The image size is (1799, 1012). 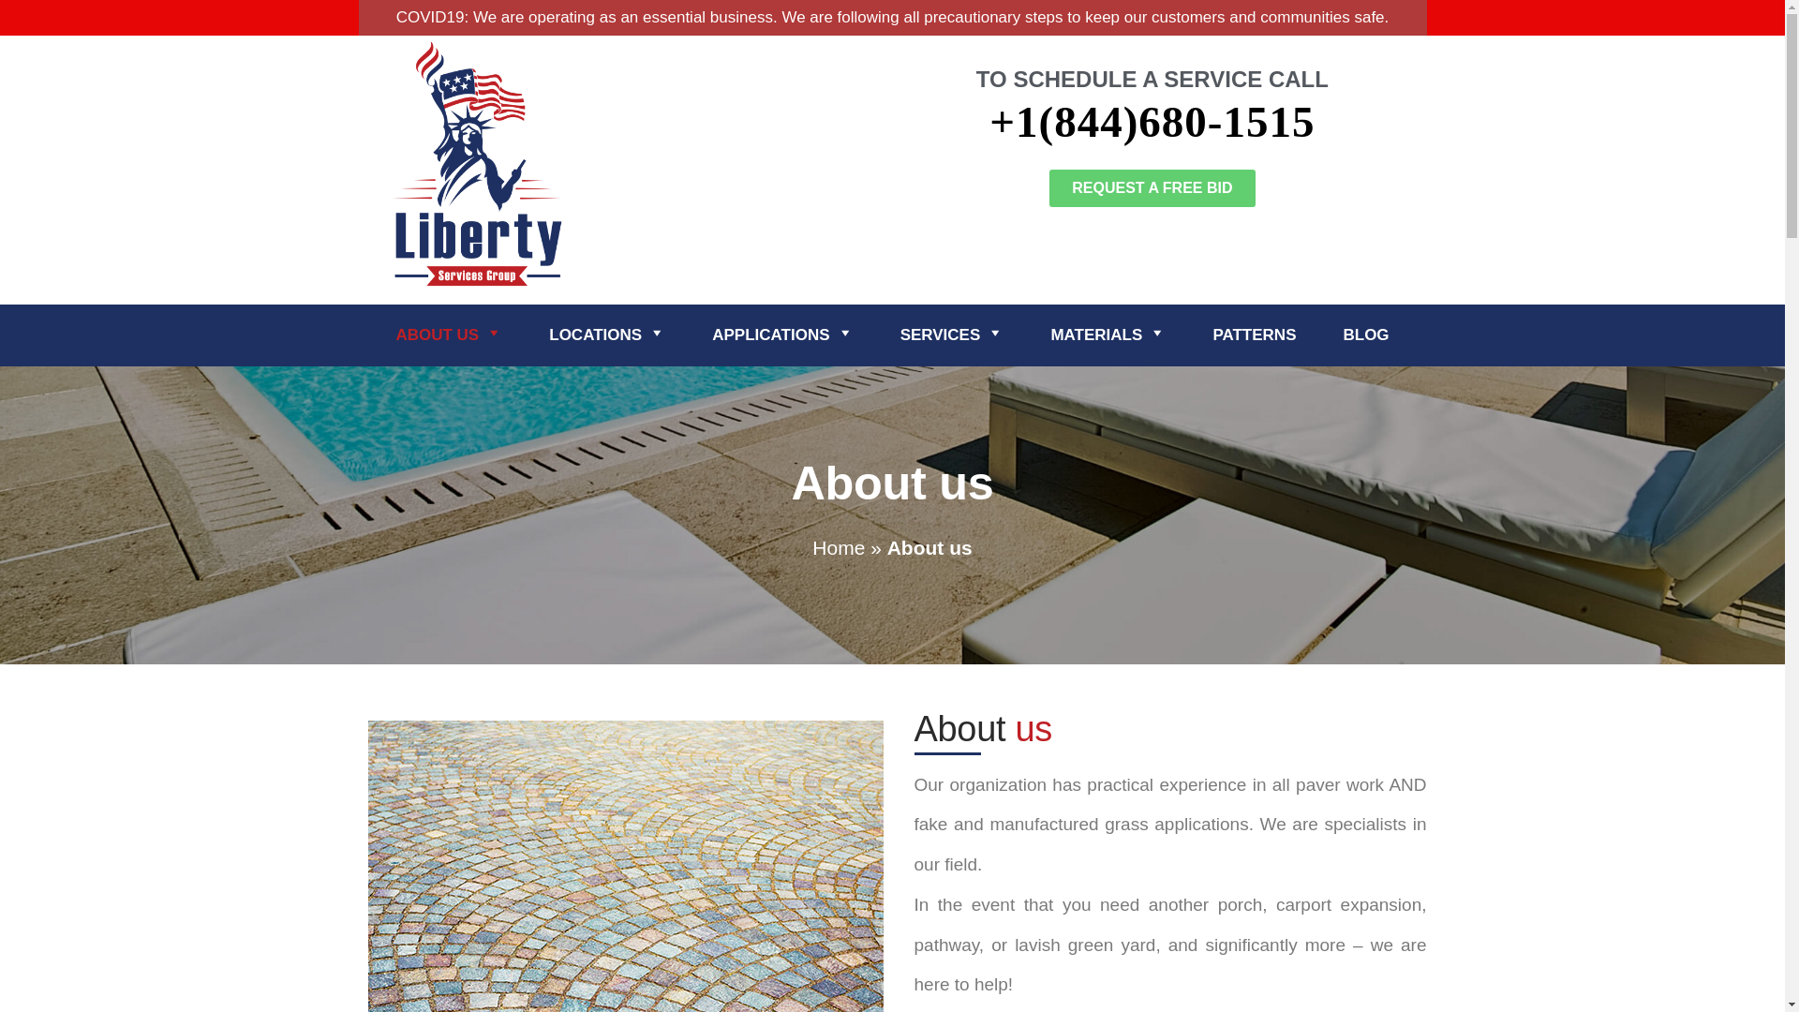 What do you see at coordinates (607, 335) in the screenshot?
I see `LOCATIONS` at bounding box center [607, 335].